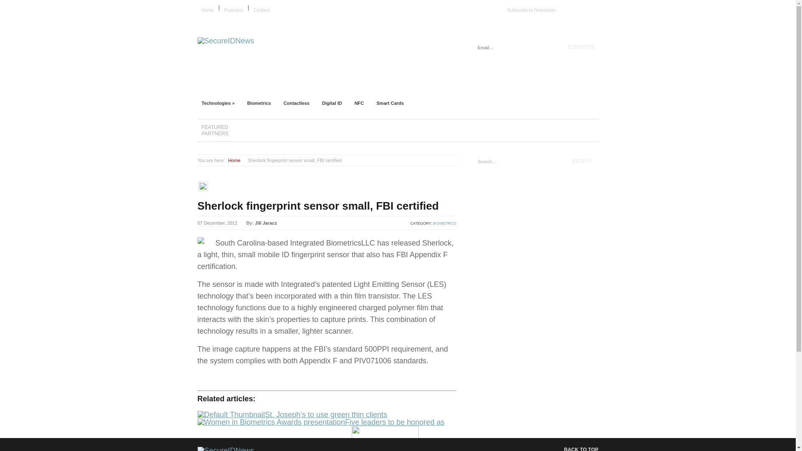 This screenshot has height=451, width=802. Describe the element at coordinates (531, 86) in the screenshot. I see `TRANSIT` at that location.